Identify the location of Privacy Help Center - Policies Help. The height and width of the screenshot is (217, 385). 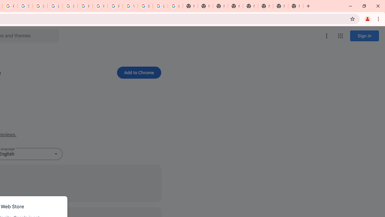
(85, 6).